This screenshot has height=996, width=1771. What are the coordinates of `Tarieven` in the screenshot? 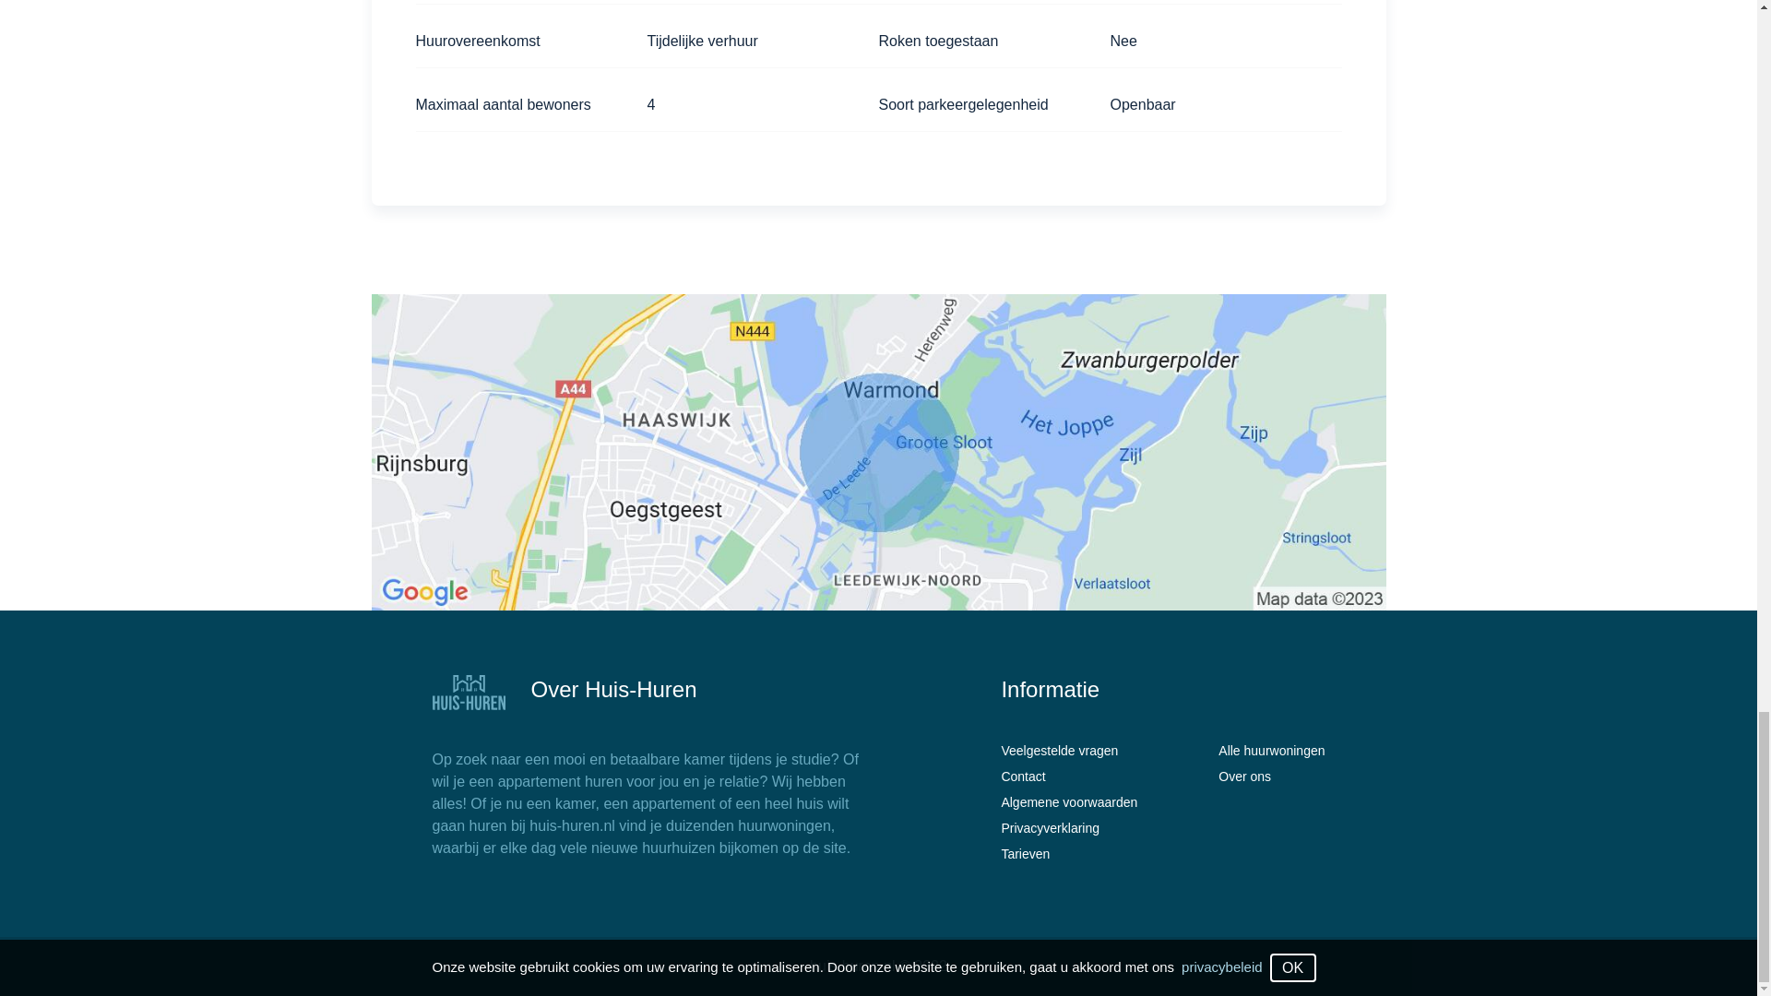 It's located at (1068, 854).